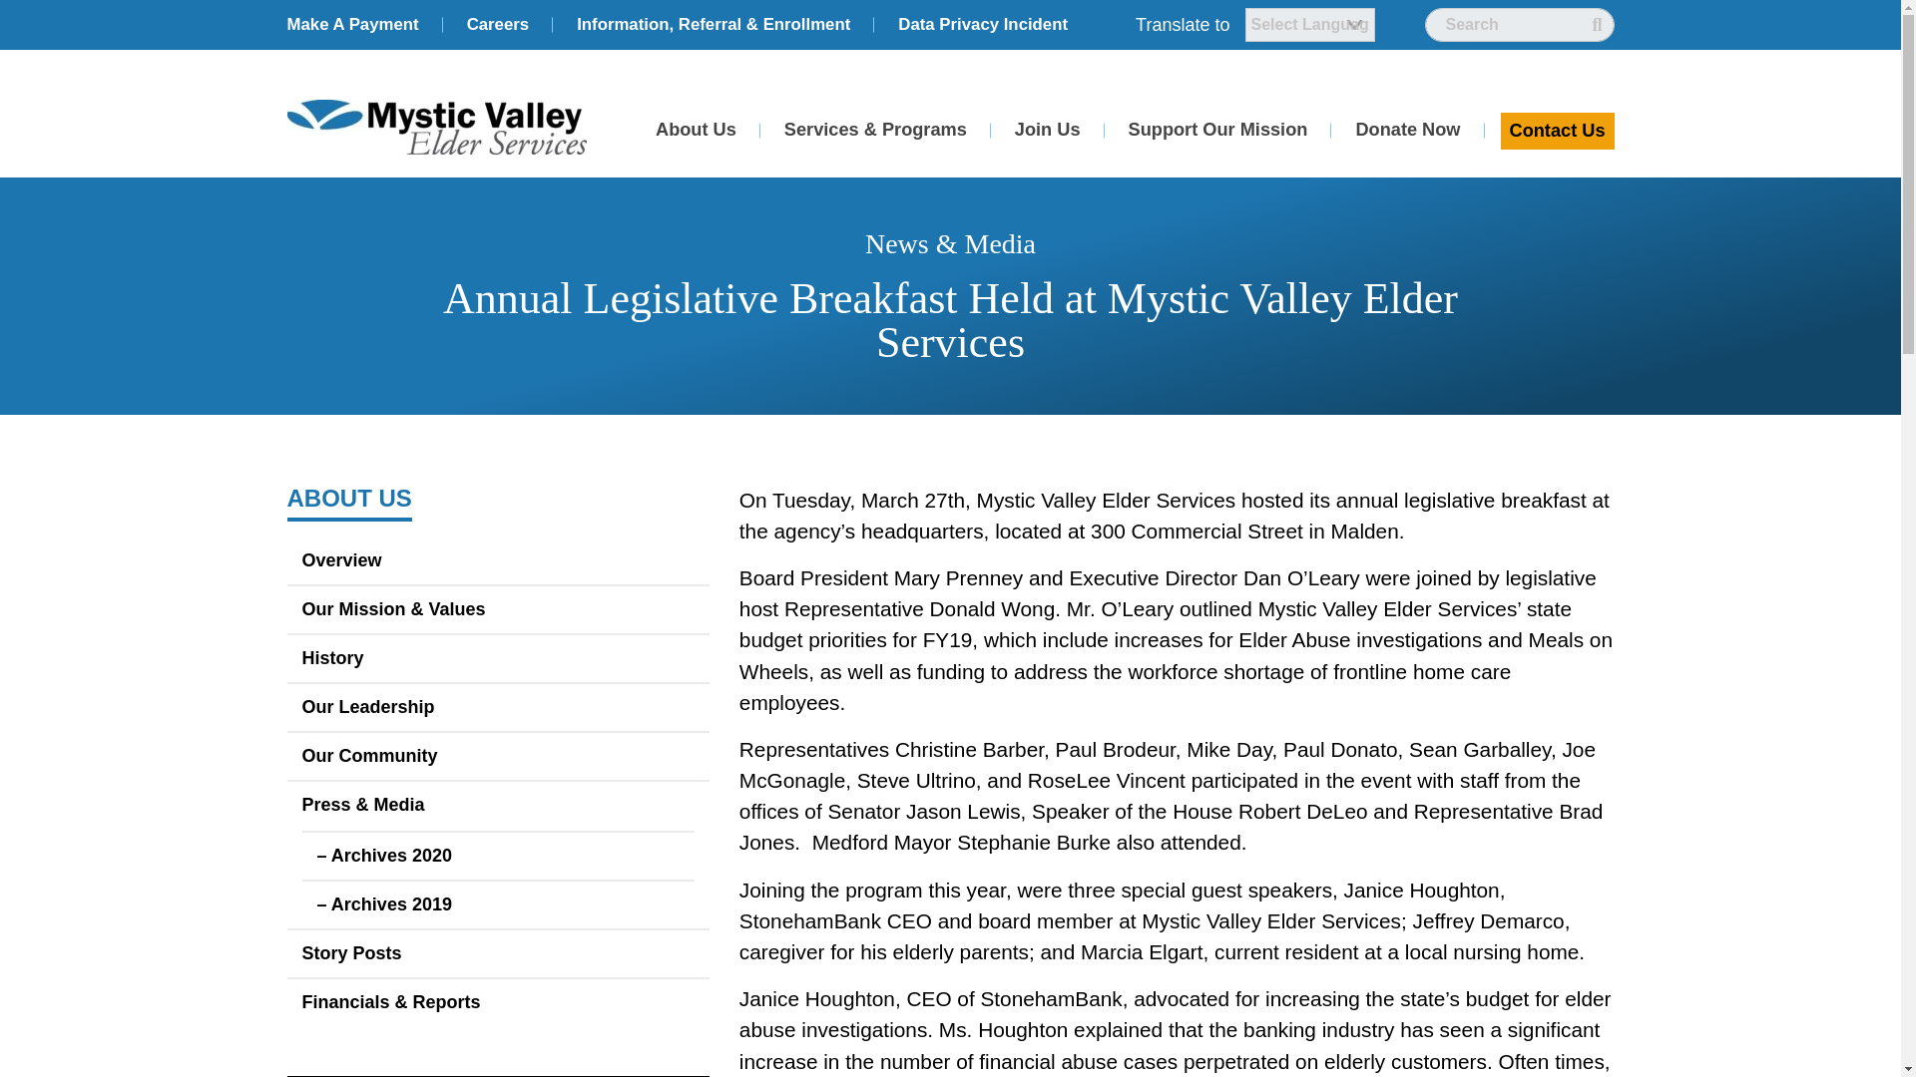  What do you see at coordinates (1048, 130) in the screenshot?
I see `Join Us` at bounding box center [1048, 130].